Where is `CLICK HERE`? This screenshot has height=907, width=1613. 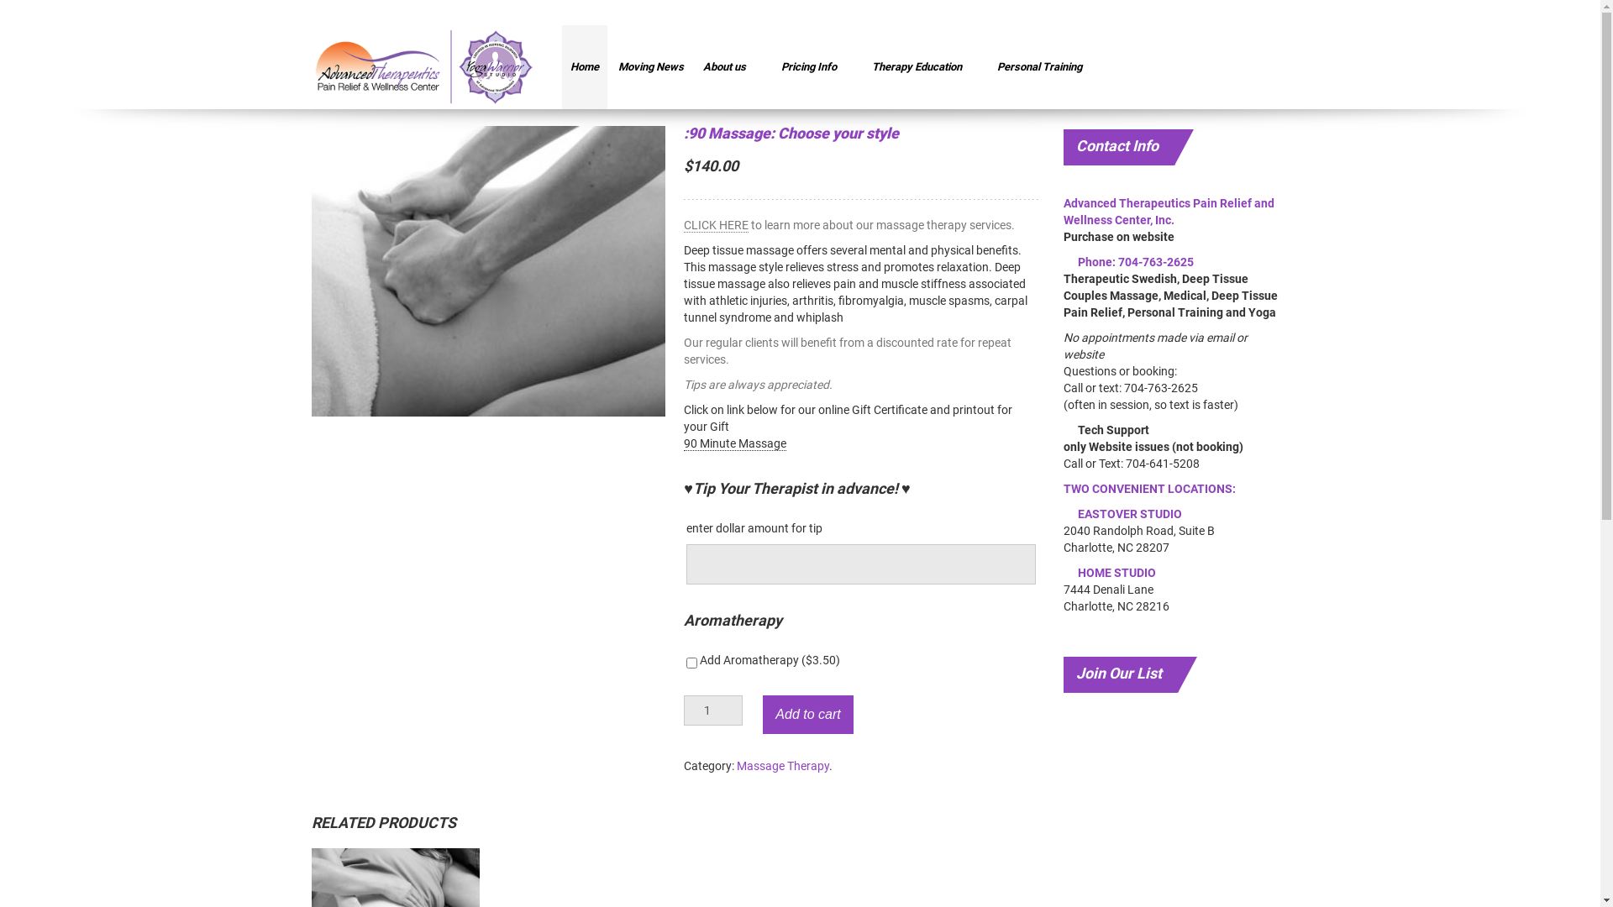 CLICK HERE is located at coordinates (716, 225).